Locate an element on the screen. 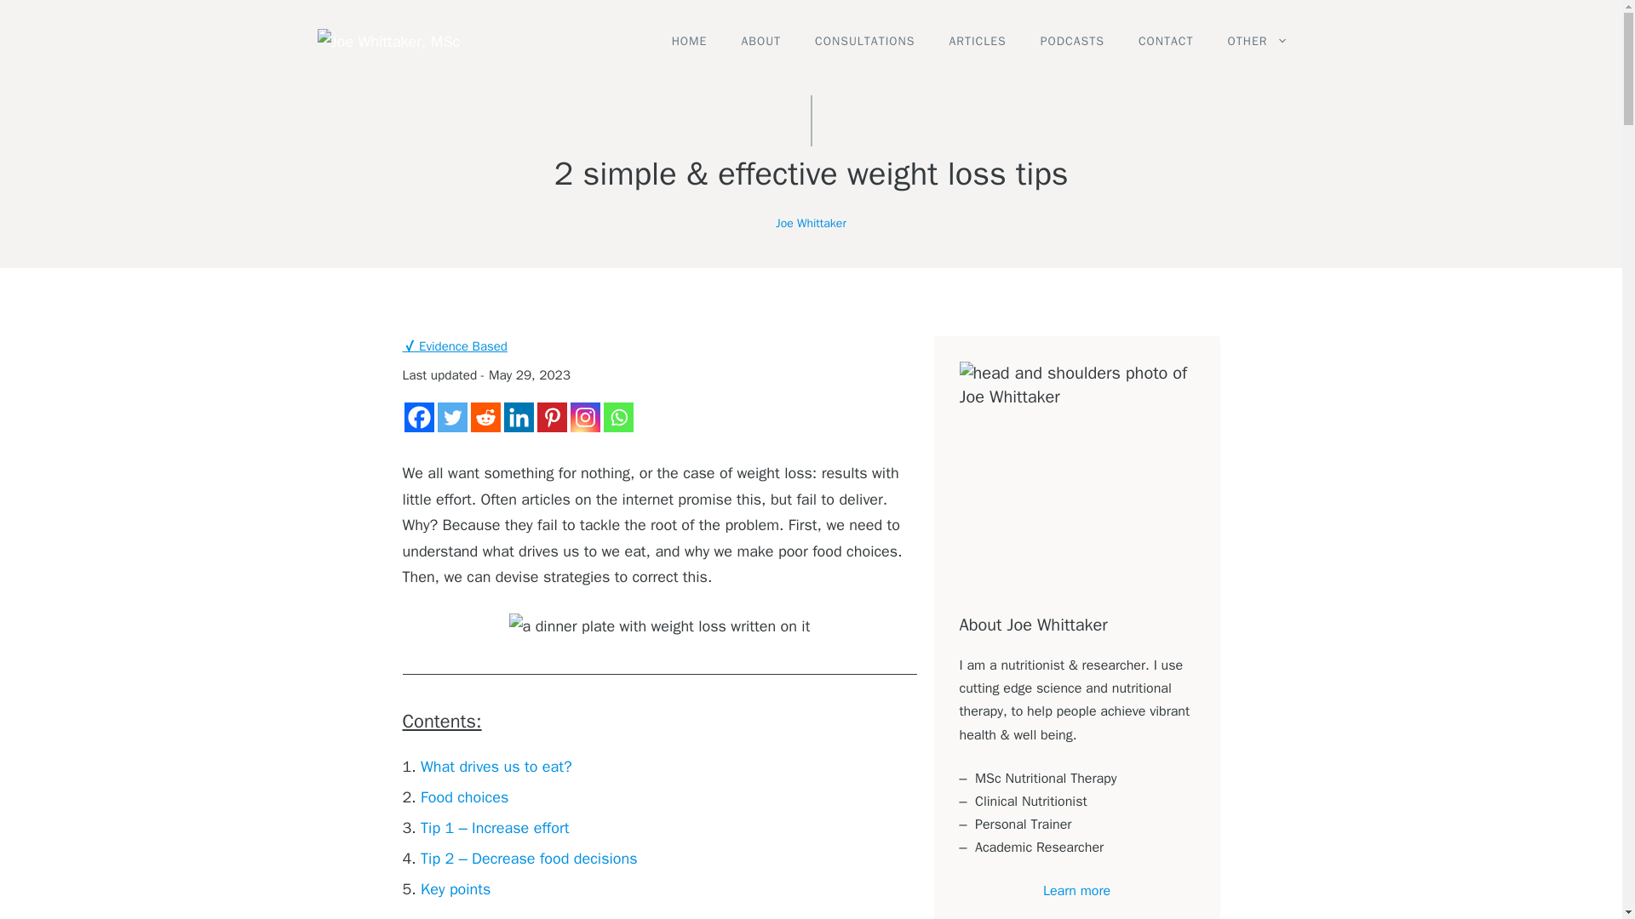 The image size is (1635, 919). Instagram is located at coordinates (585, 417).